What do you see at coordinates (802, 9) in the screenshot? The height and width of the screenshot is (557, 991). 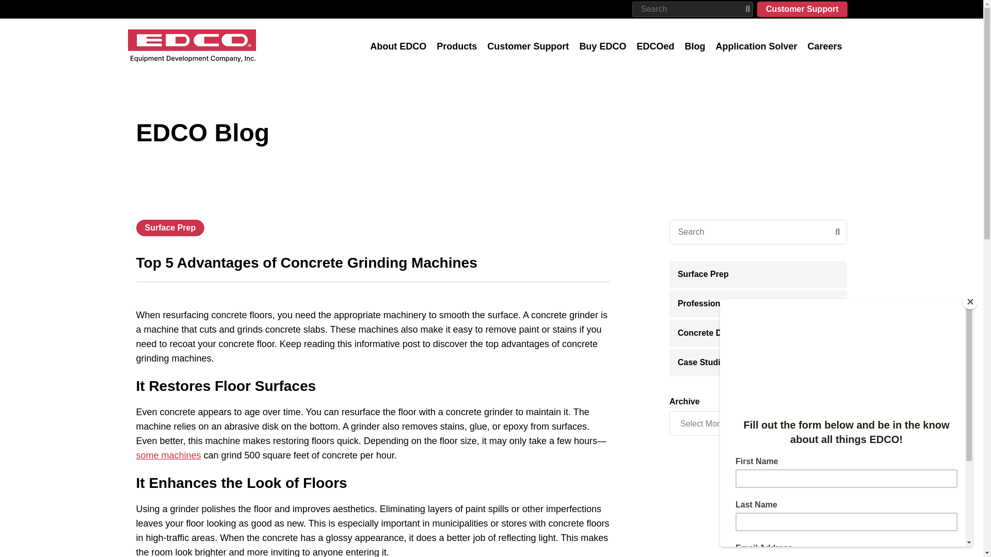 I see `Customer Support` at bounding box center [802, 9].